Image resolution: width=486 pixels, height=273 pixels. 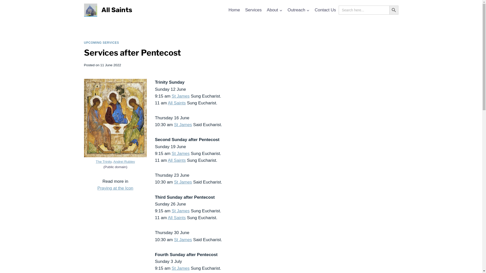 What do you see at coordinates (275, 10) in the screenshot?
I see `About` at bounding box center [275, 10].